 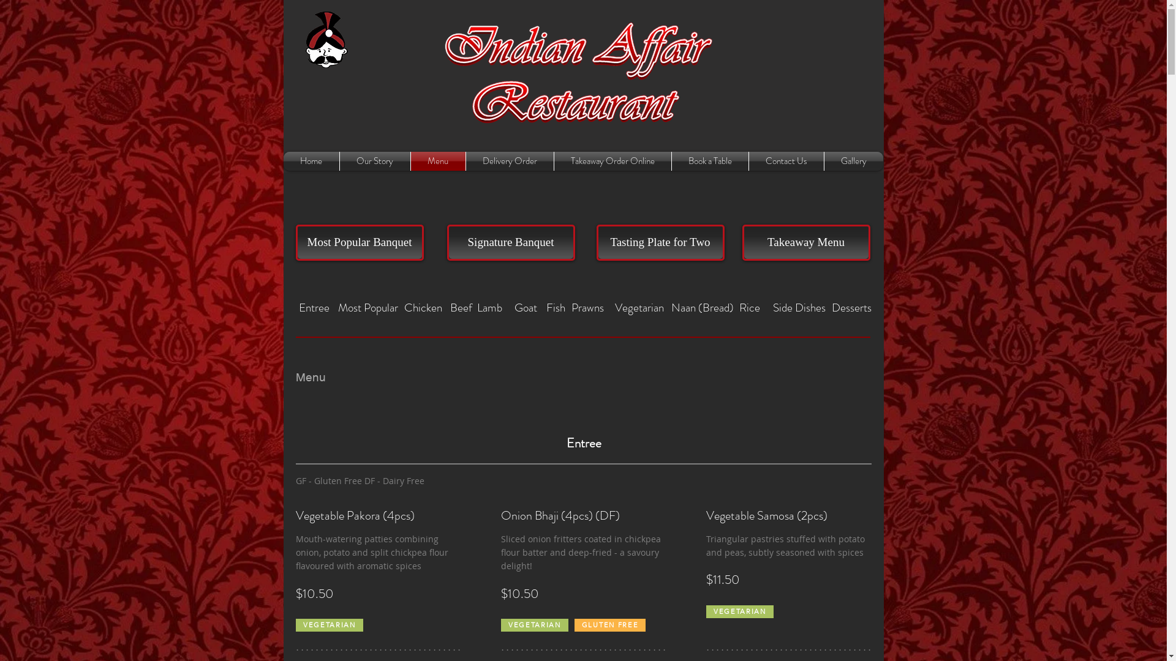 What do you see at coordinates (437, 162) in the screenshot?
I see `Menu` at bounding box center [437, 162].